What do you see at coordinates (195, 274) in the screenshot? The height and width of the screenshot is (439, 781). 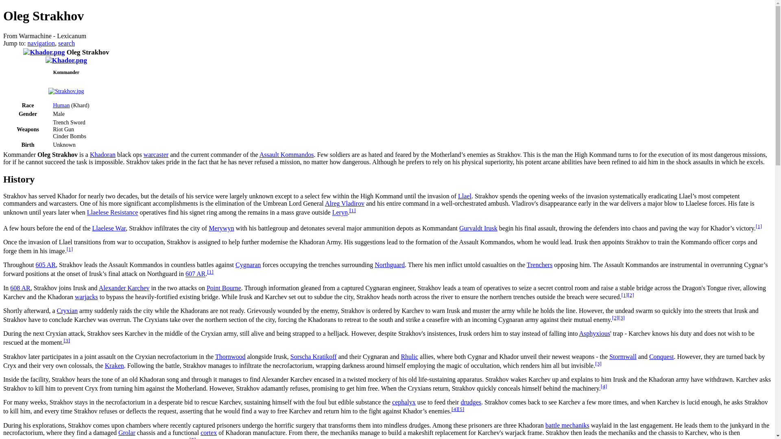 I see `Timeline` at bounding box center [195, 274].